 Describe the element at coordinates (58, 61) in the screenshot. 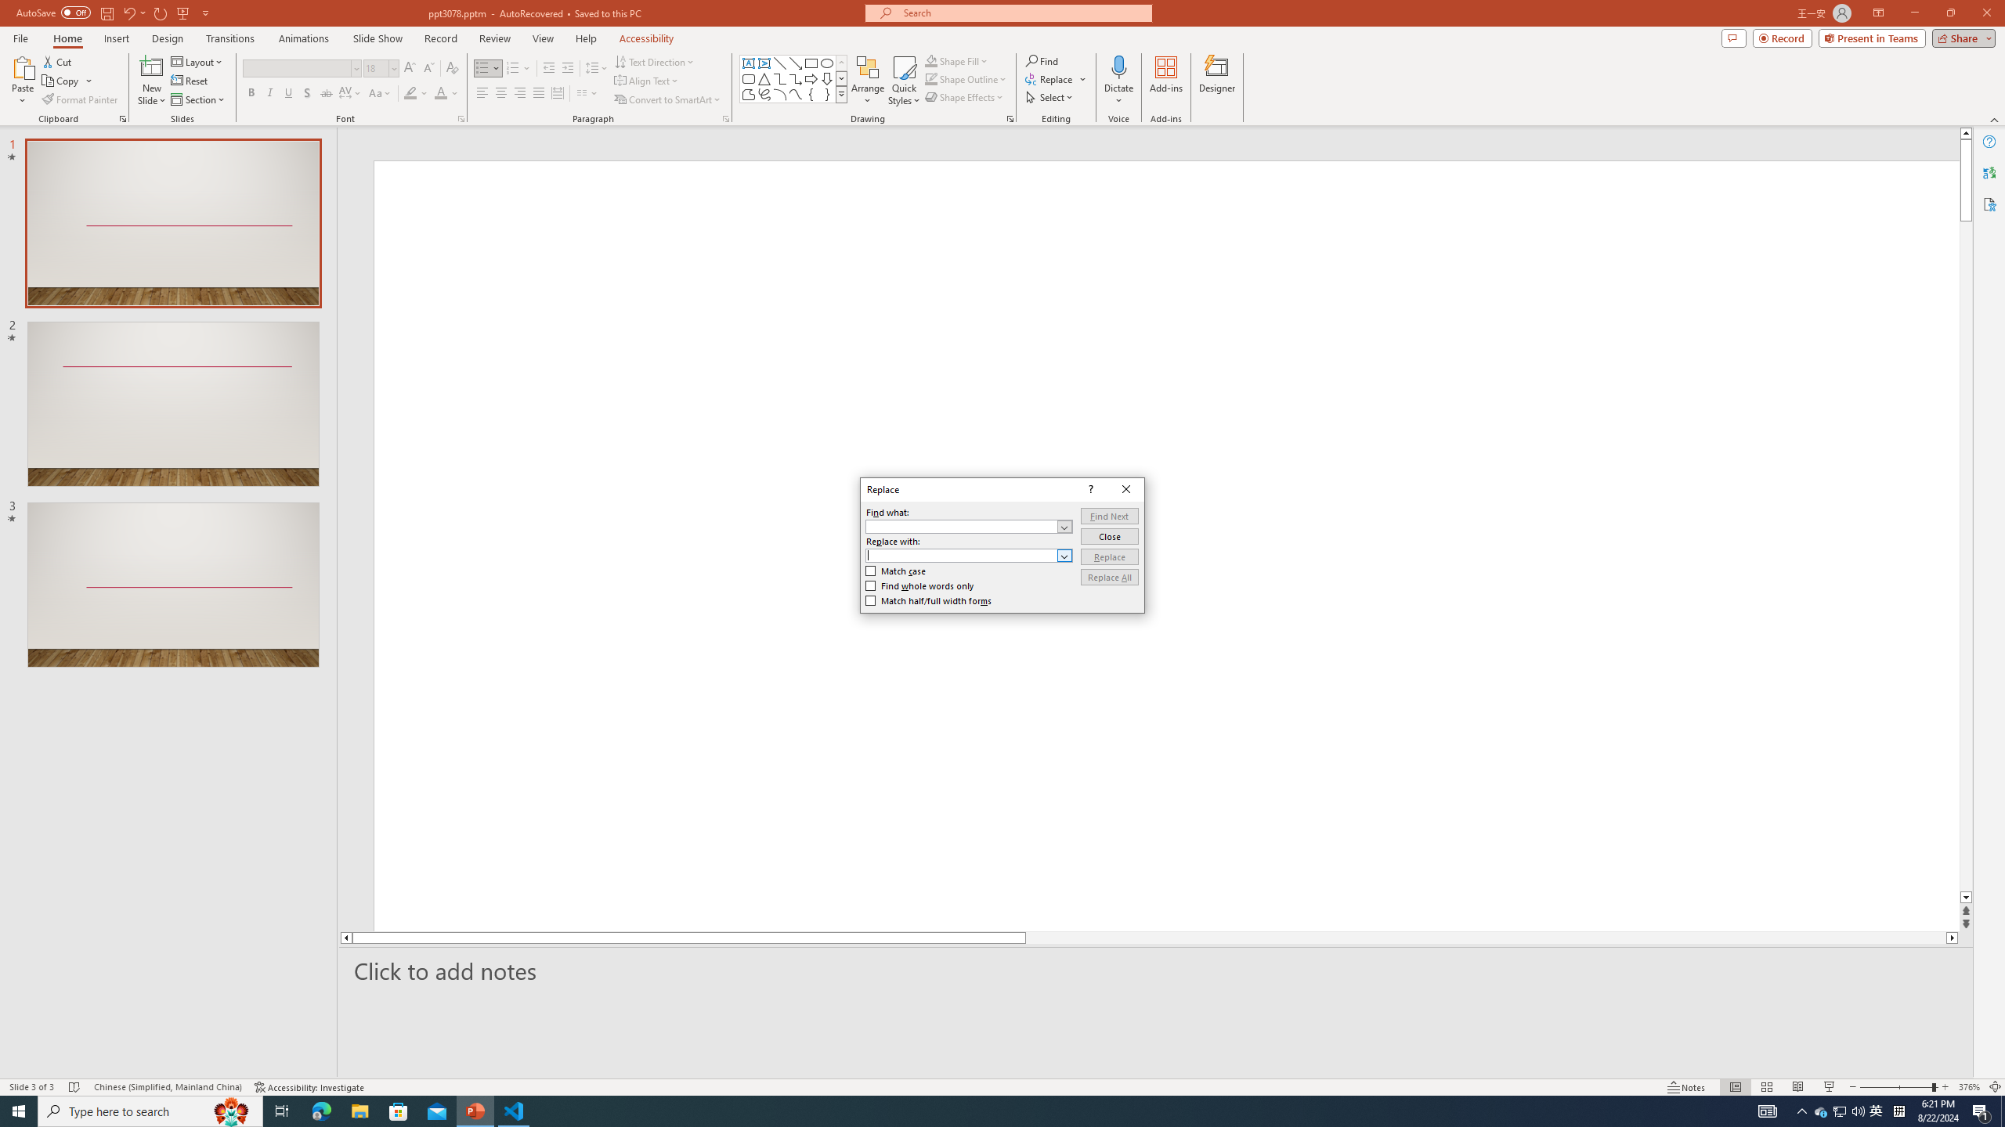

I see `Cut` at that location.